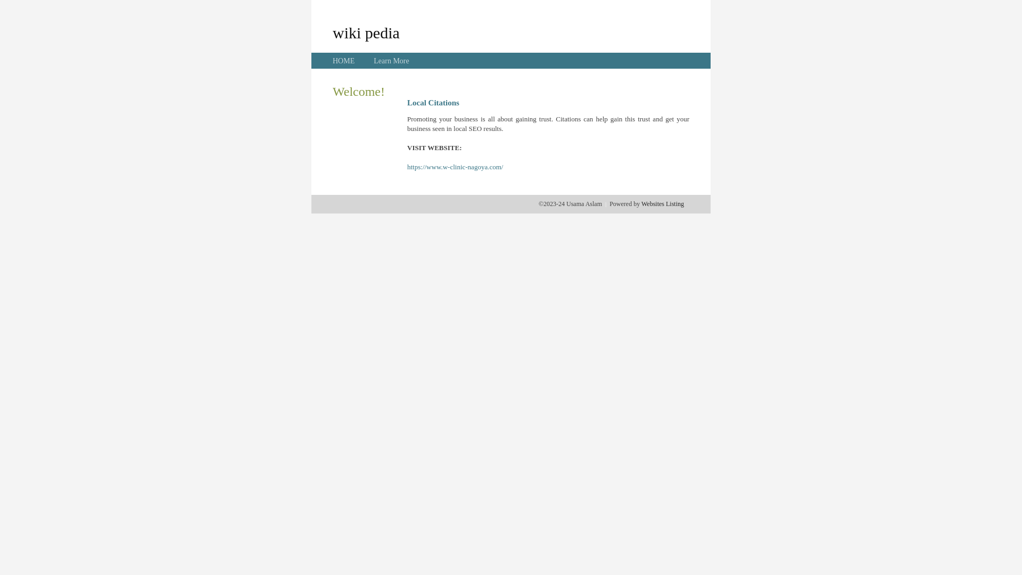 Image resolution: width=1022 pixels, height=575 pixels. I want to click on HOME, so click(344, 61).